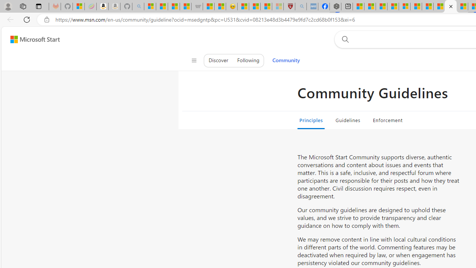 This screenshot has height=268, width=476. I want to click on Science - MSN, so click(266, 7).